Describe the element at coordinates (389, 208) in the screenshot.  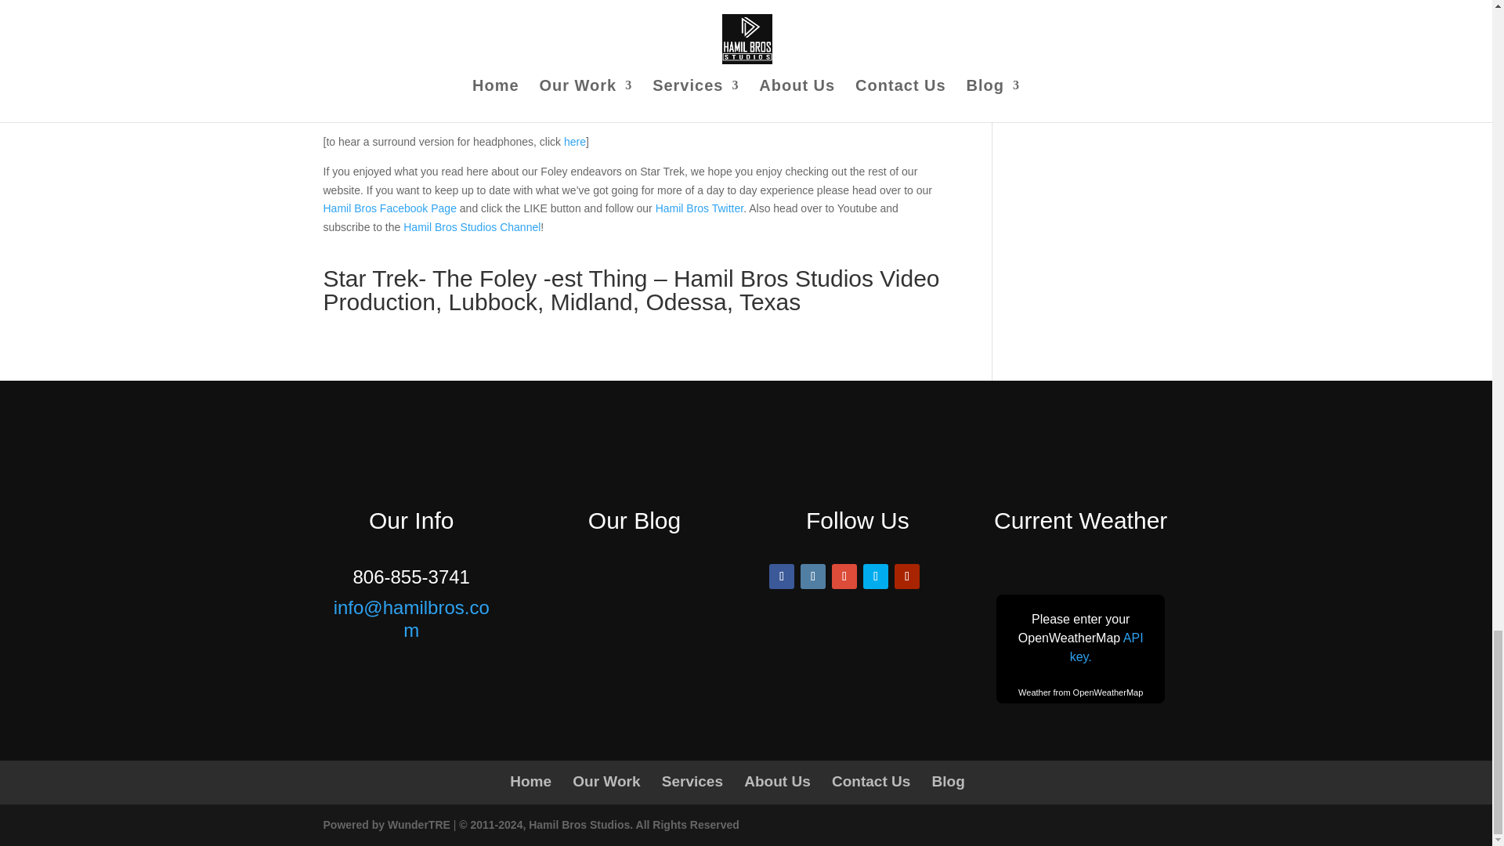
I see `Hamil Bros Facebook Page` at that location.